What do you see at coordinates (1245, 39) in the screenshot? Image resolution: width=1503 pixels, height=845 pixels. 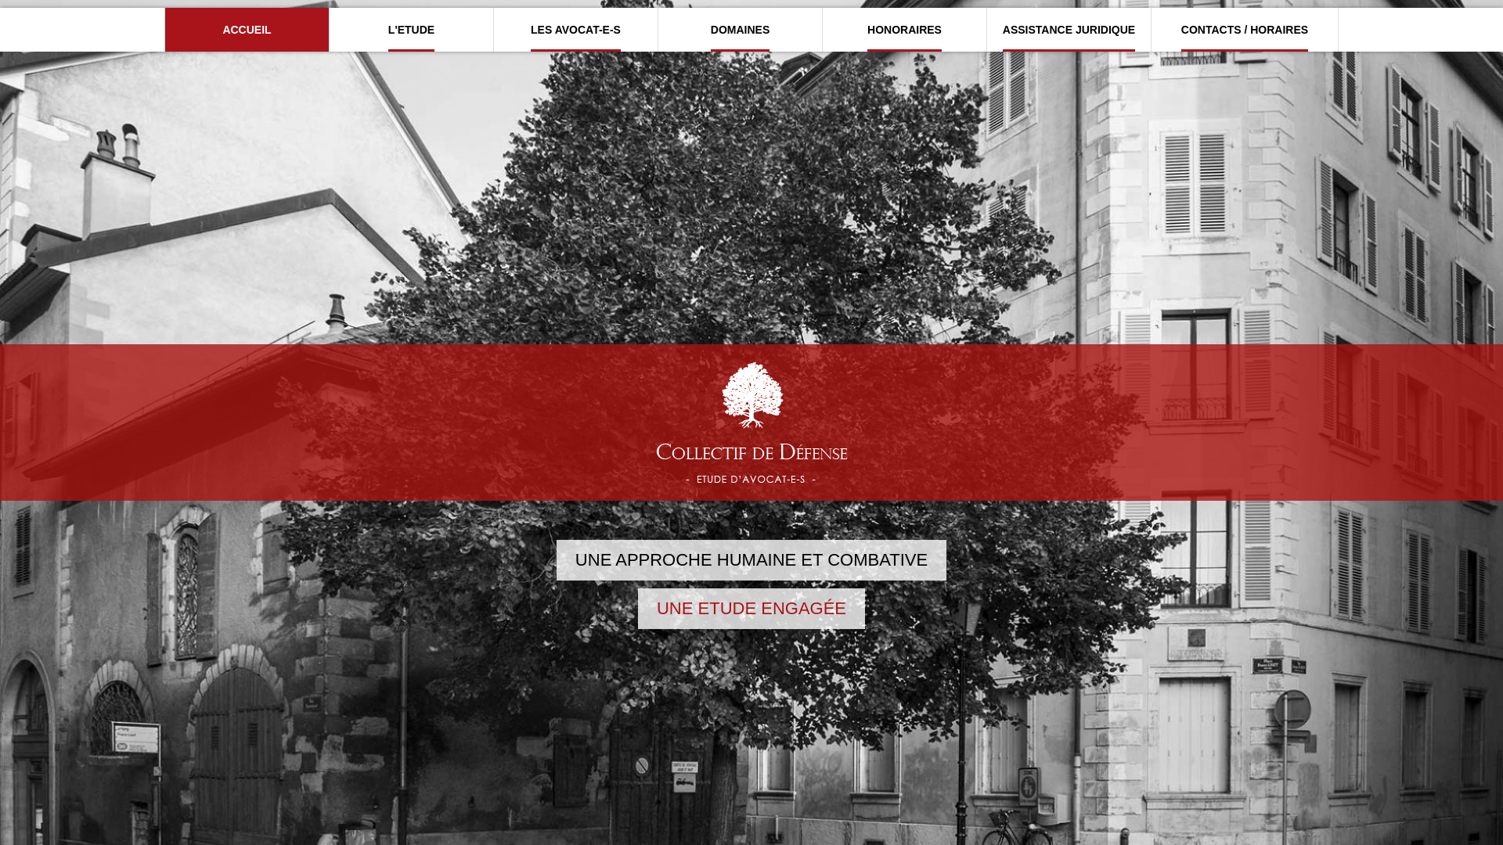 I see `CONTACTS / HORAIRES` at bounding box center [1245, 39].